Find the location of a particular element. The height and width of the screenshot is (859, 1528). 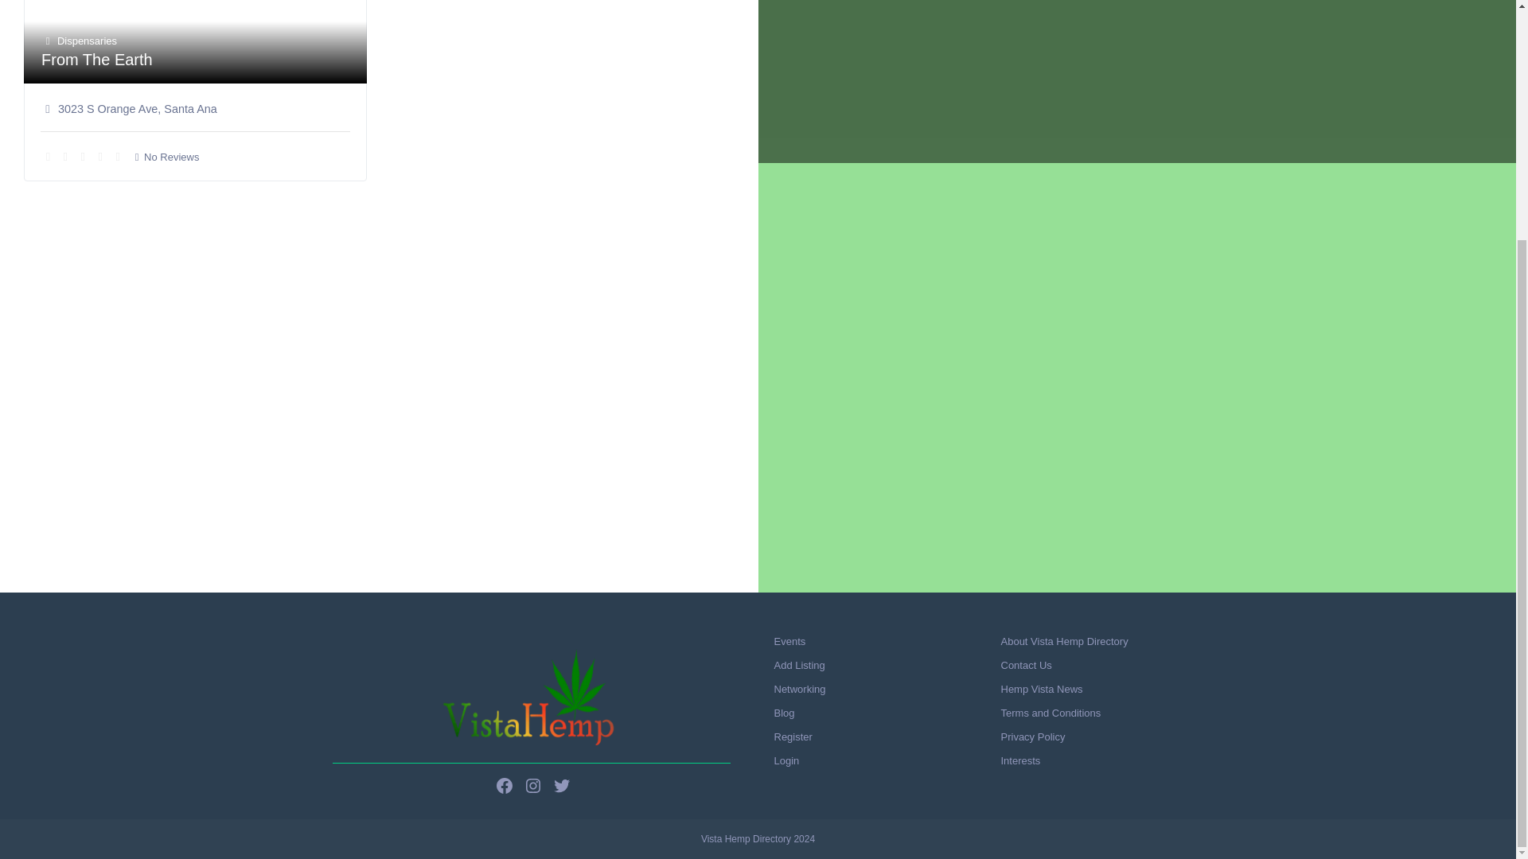

Networking is located at coordinates (799, 689).